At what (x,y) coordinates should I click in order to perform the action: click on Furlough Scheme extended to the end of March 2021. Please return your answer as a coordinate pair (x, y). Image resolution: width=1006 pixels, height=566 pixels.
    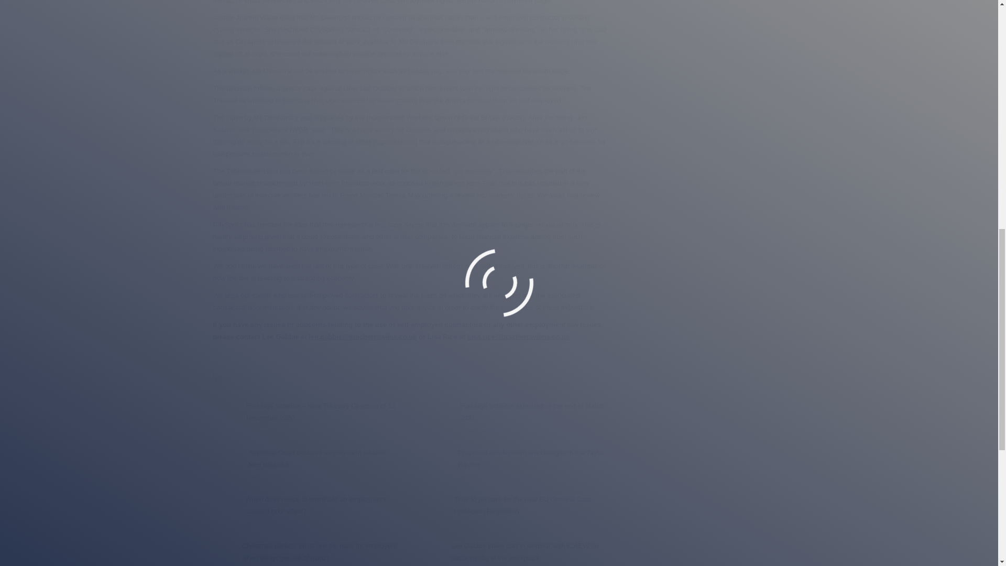
    Looking at the image, I should click on (533, 411).